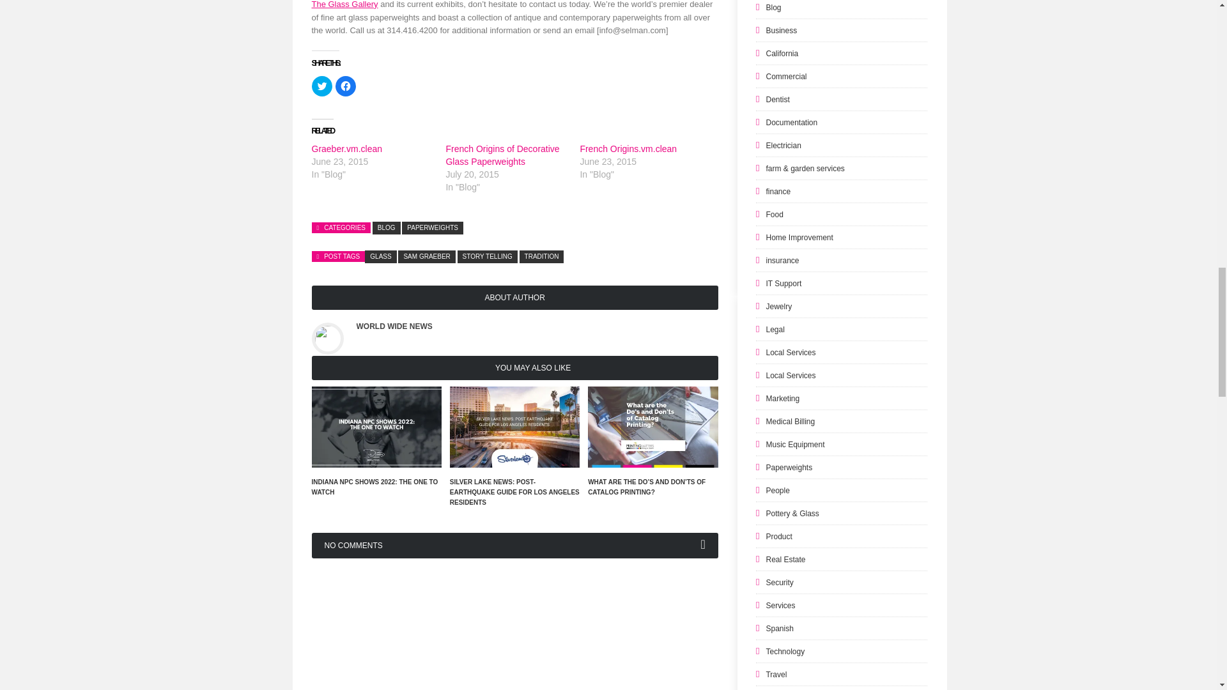 This screenshot has height=690, width=1227. What do you see at coordinates (502, 155) in the screenshot?
I see `French Origins of Decorative Glass Paperweights` at bounding box center [502, 155].